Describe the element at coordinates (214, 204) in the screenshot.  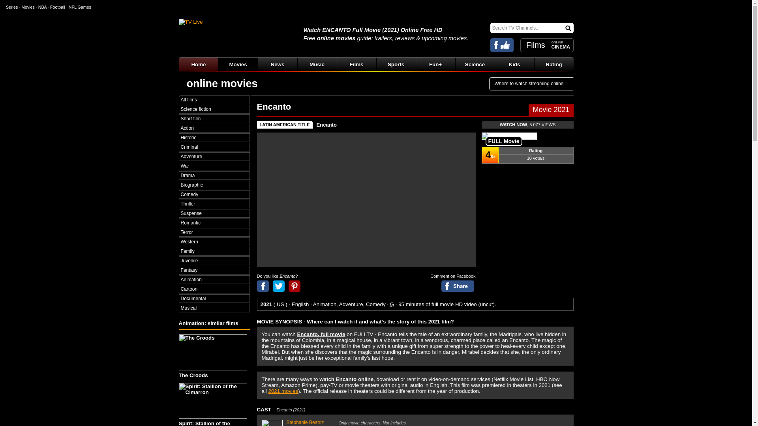
I see `Thriller` at that location.